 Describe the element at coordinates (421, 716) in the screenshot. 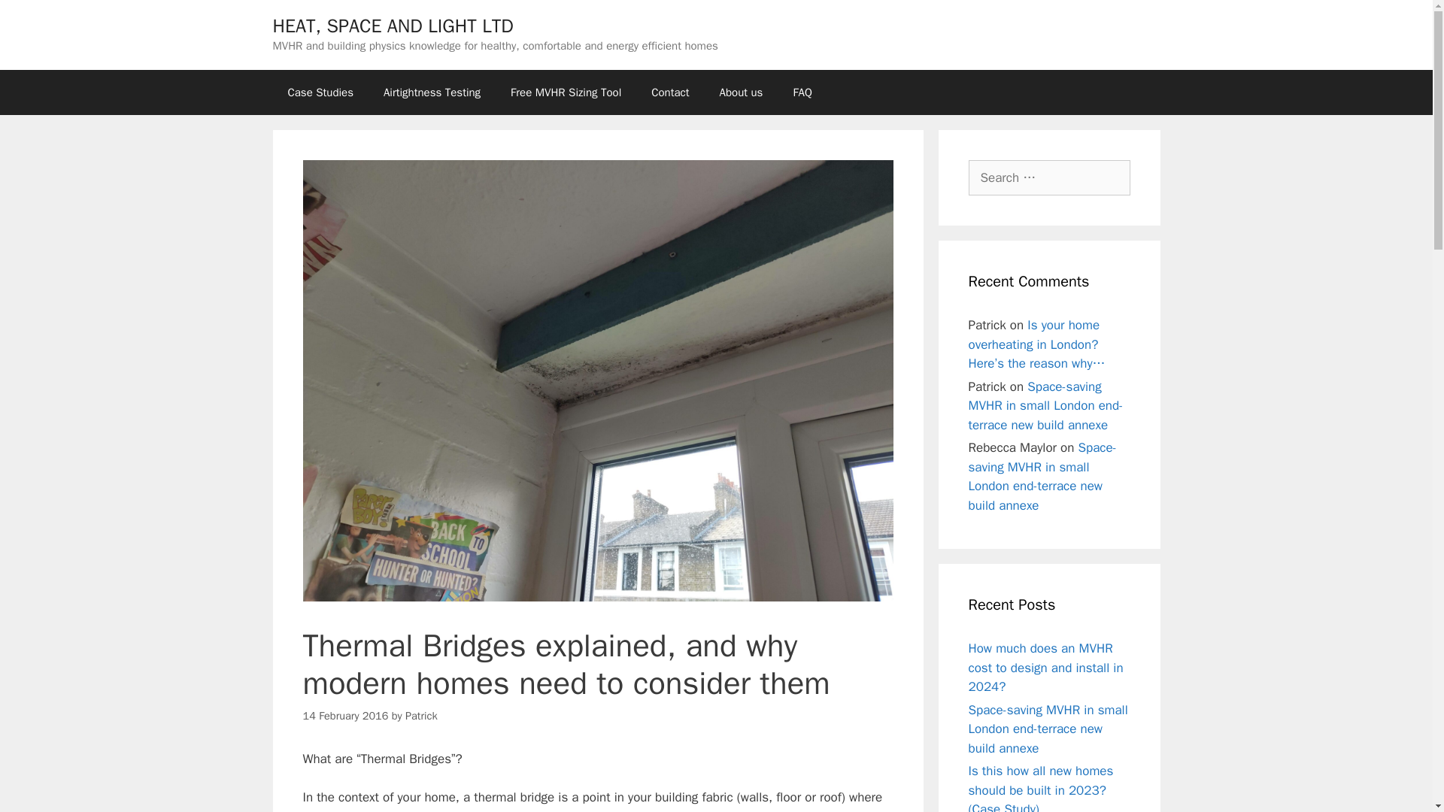

I see `Patrick` at that location.